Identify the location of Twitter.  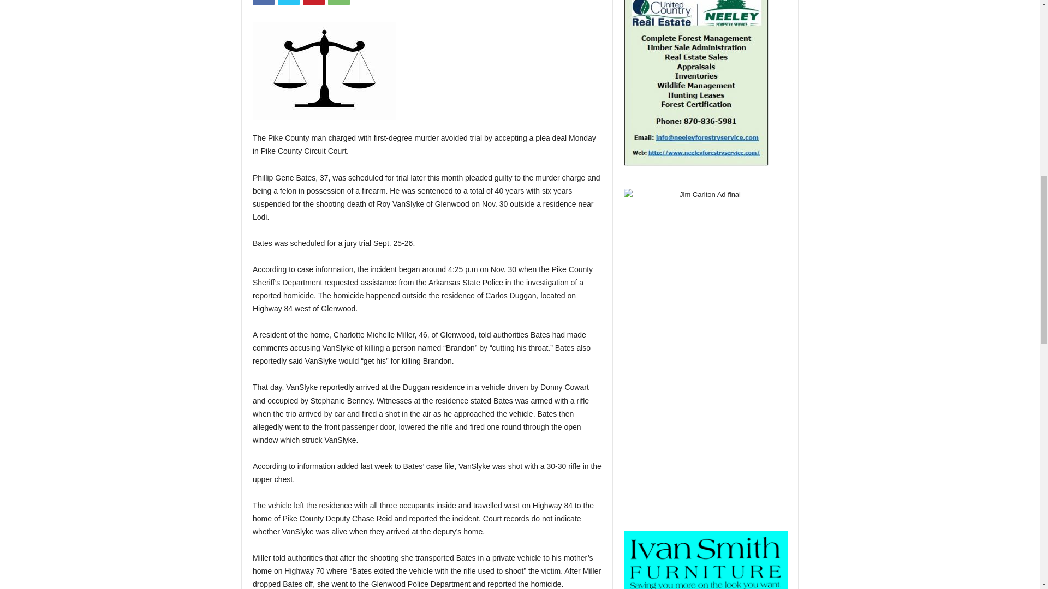
(288, 2).